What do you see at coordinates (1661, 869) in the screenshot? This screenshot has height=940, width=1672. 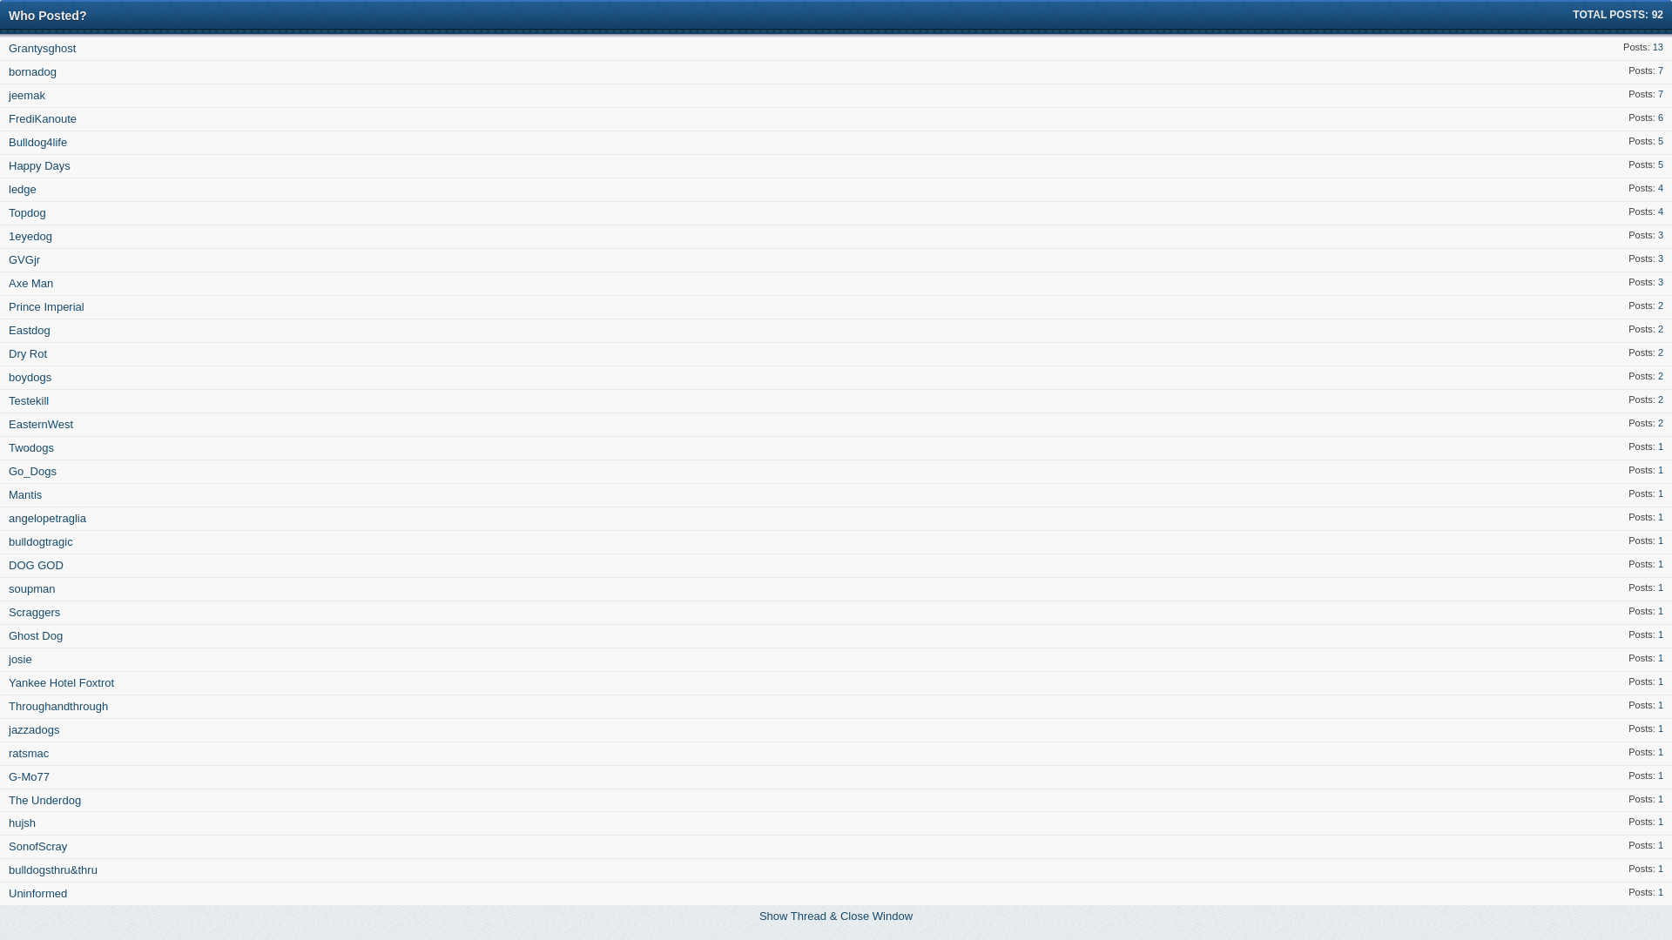 I see `1` at bounding box center [1661, 869].